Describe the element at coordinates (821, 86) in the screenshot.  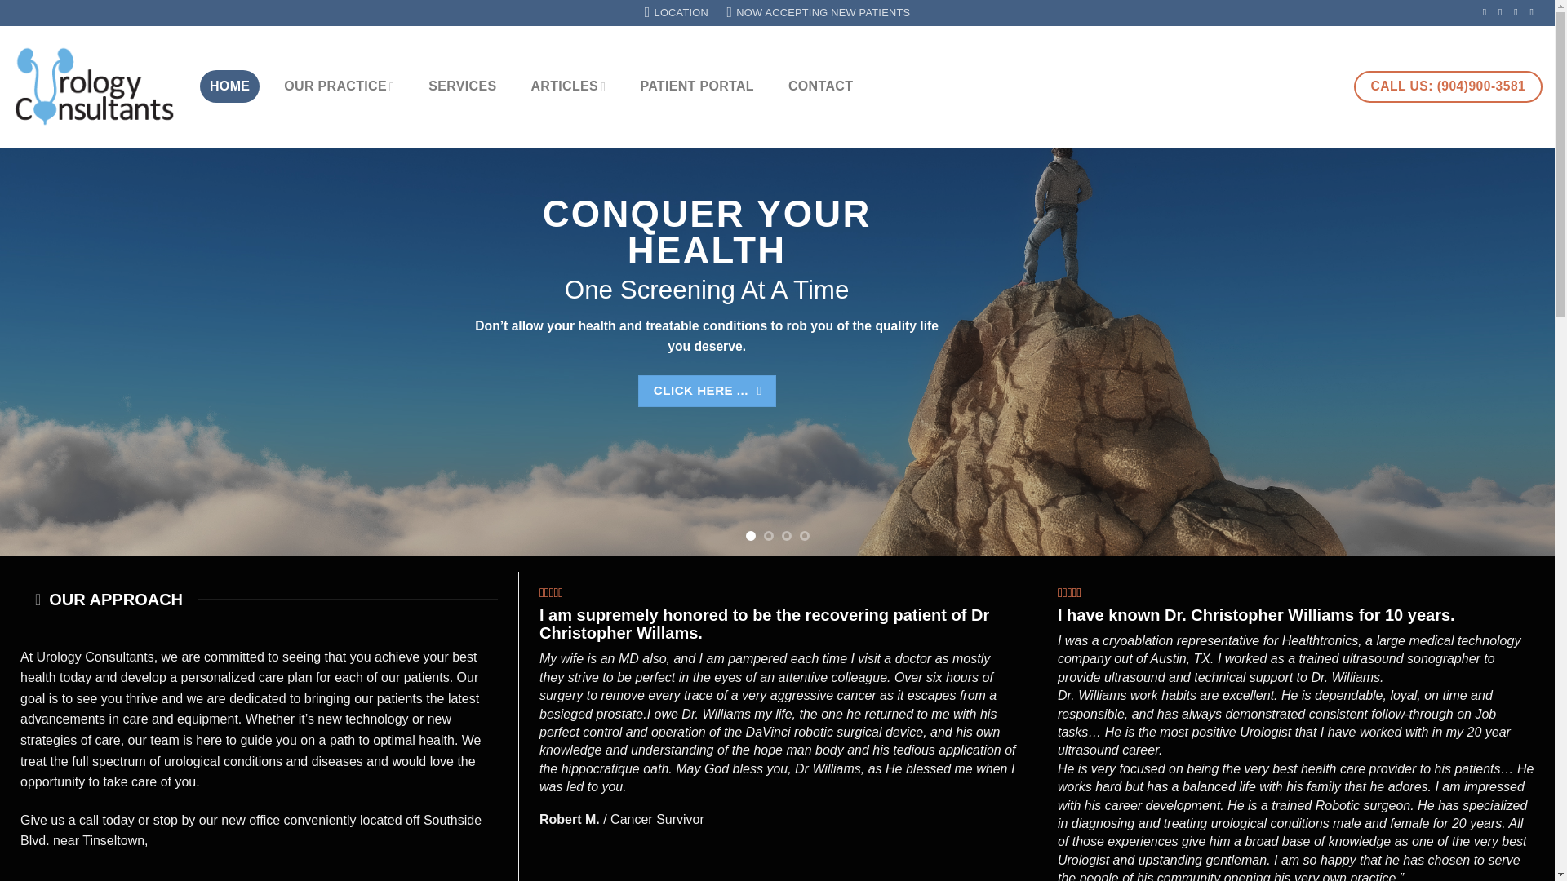
I see `CONTACT` at that location.